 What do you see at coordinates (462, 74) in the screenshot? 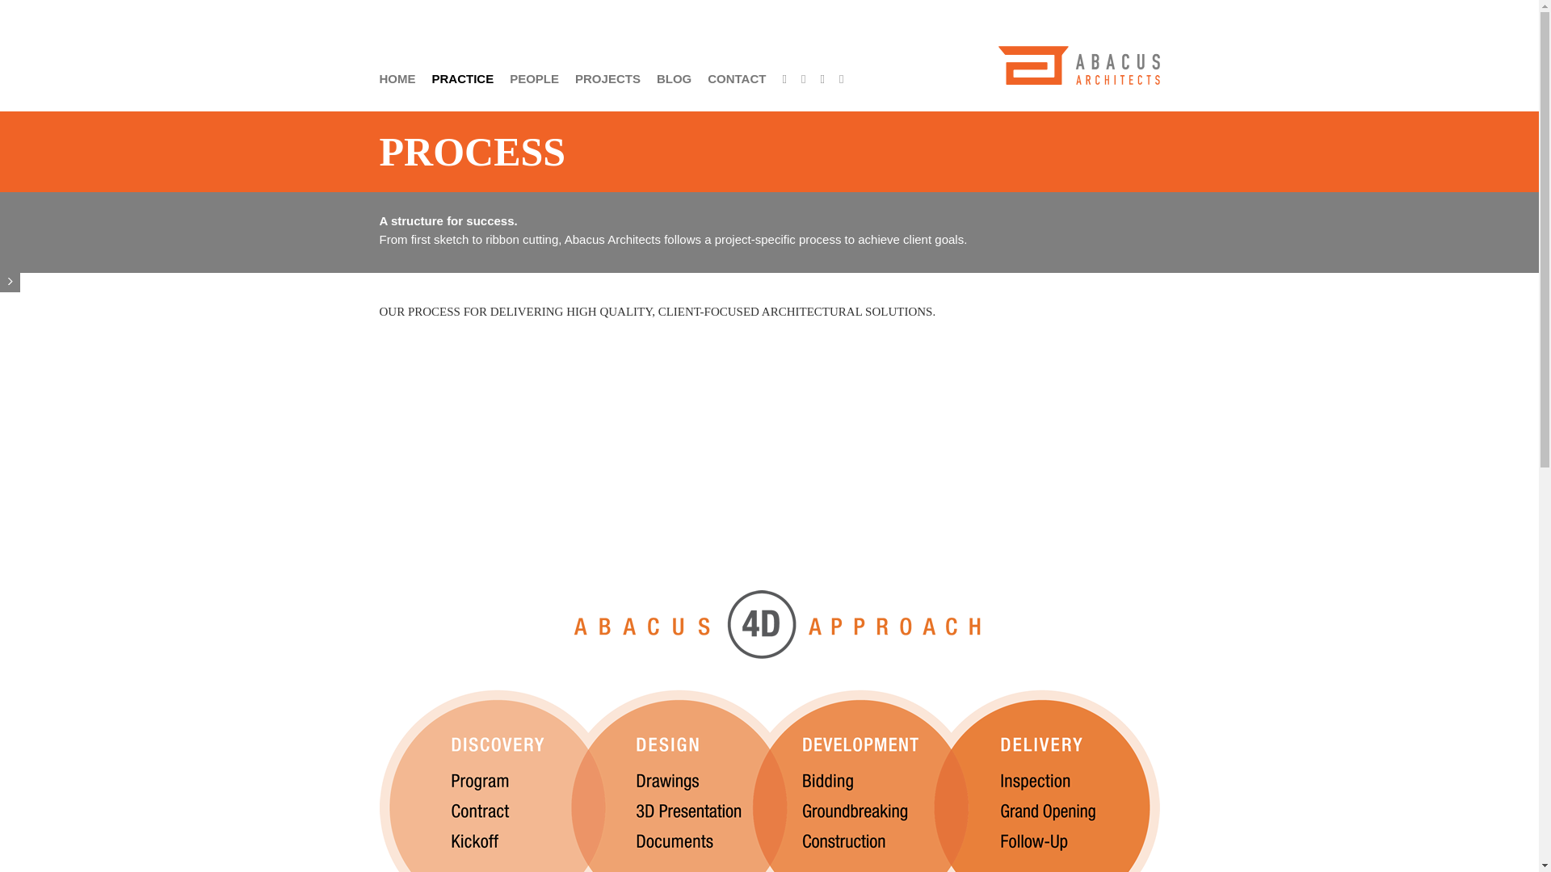
I see `PRACTICE` at bounding box center [462, 74].